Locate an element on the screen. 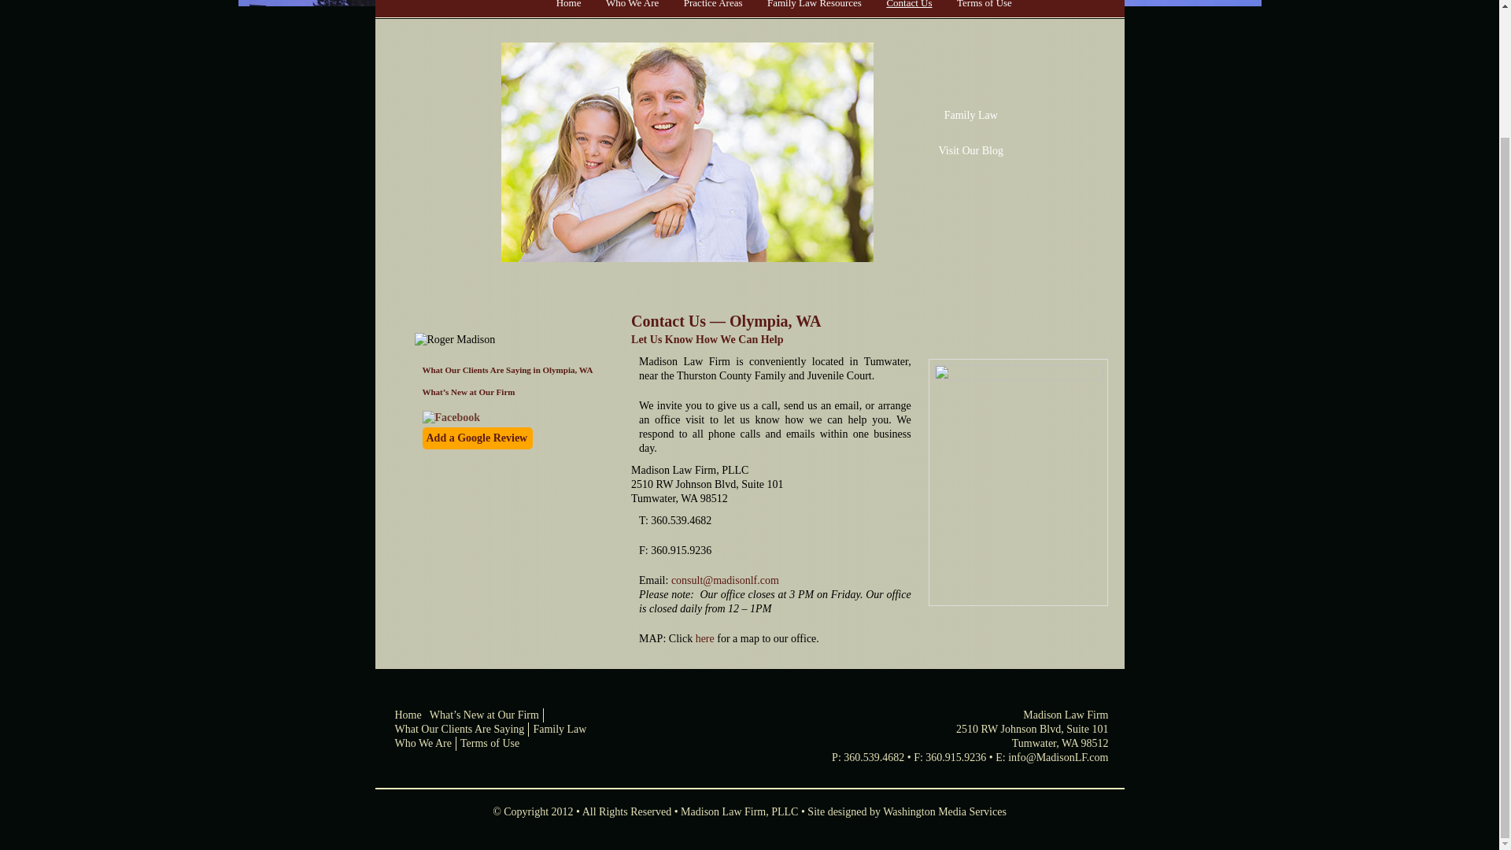 The image size is (1511, 850). Family Law Resources is located at coordinates (814, 9).